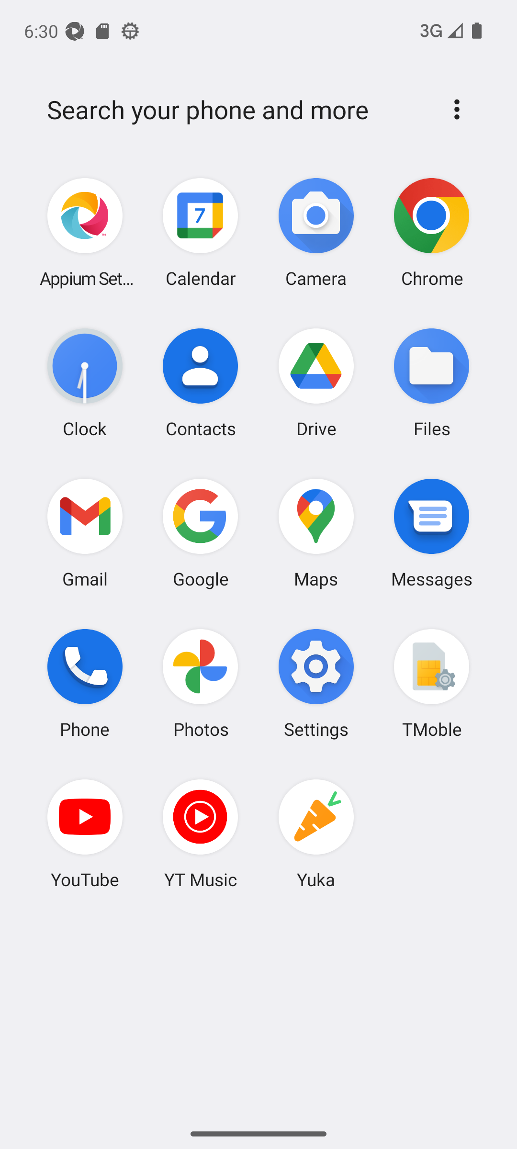 The image size is (517, 1149). What do you see at coordinates (85, 834) in the screenshot?
I see `YouTube` at bounding box center [85, 834].